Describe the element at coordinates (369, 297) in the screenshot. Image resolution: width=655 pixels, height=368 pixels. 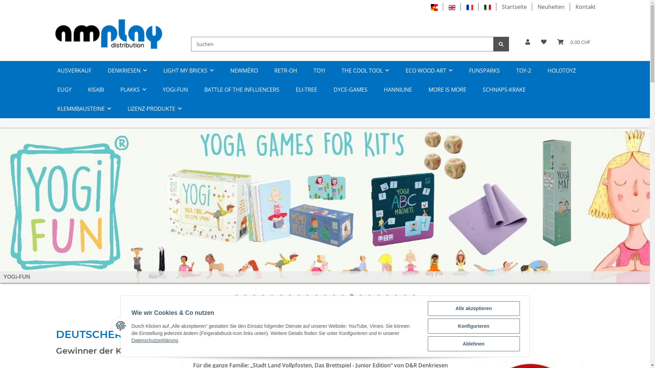
I see `16` at that location.